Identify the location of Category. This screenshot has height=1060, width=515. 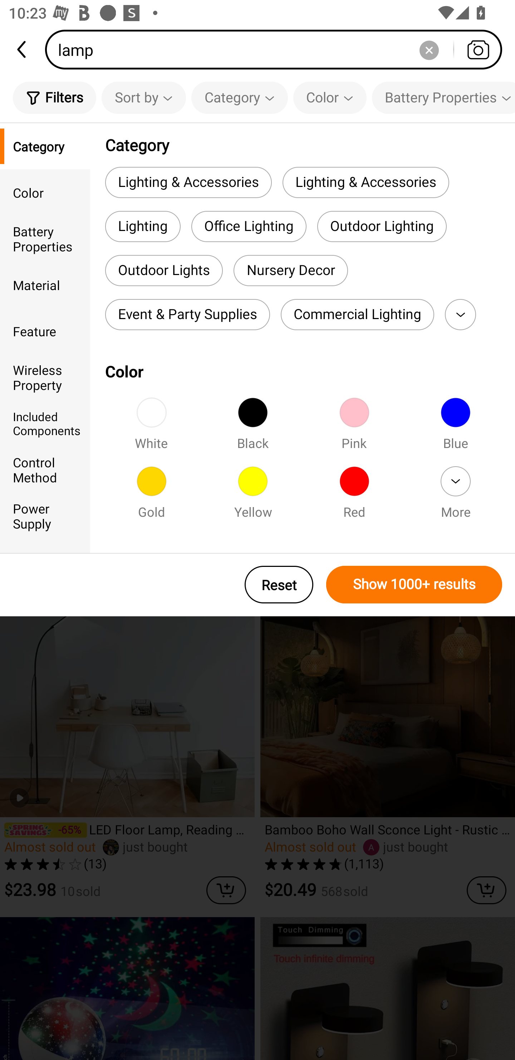
(45, 146).